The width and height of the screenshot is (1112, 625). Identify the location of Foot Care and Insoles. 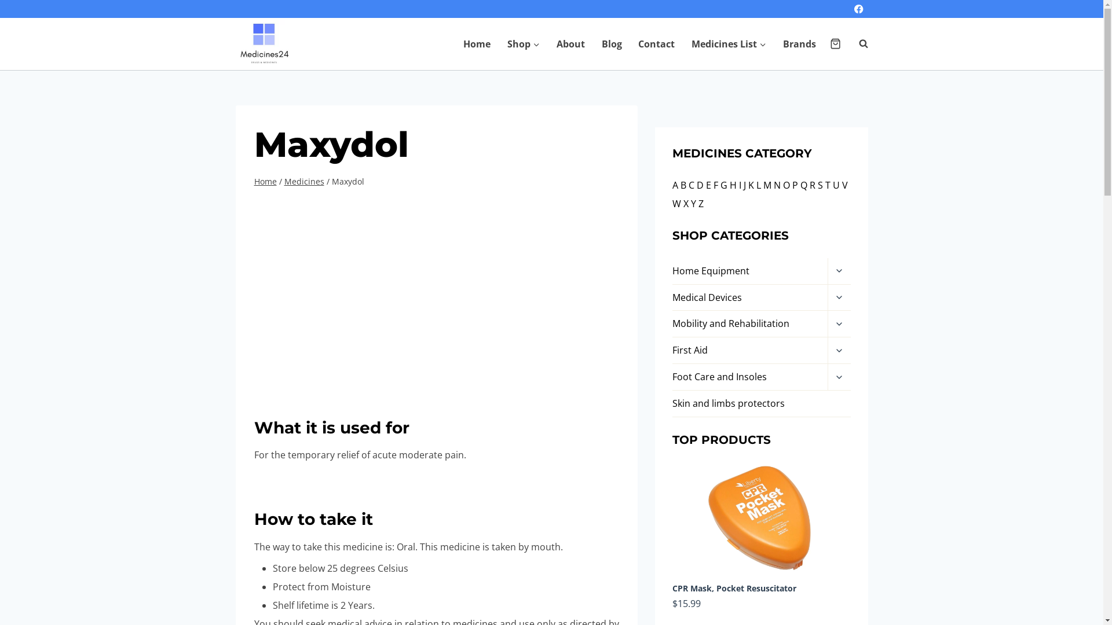
(750, 377).